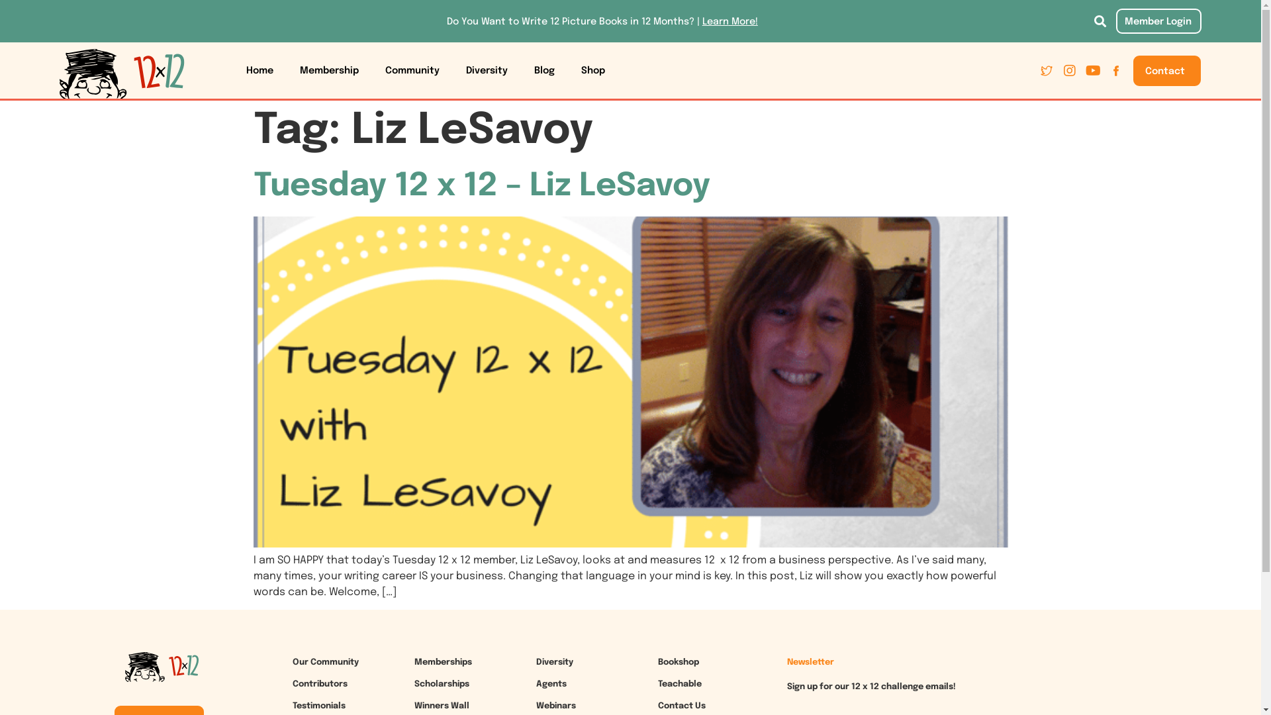 This screenshot has width=1271, height=715. Describe the element at coordinates (716, 22) in the screenshot. I see `Learn` at that location.